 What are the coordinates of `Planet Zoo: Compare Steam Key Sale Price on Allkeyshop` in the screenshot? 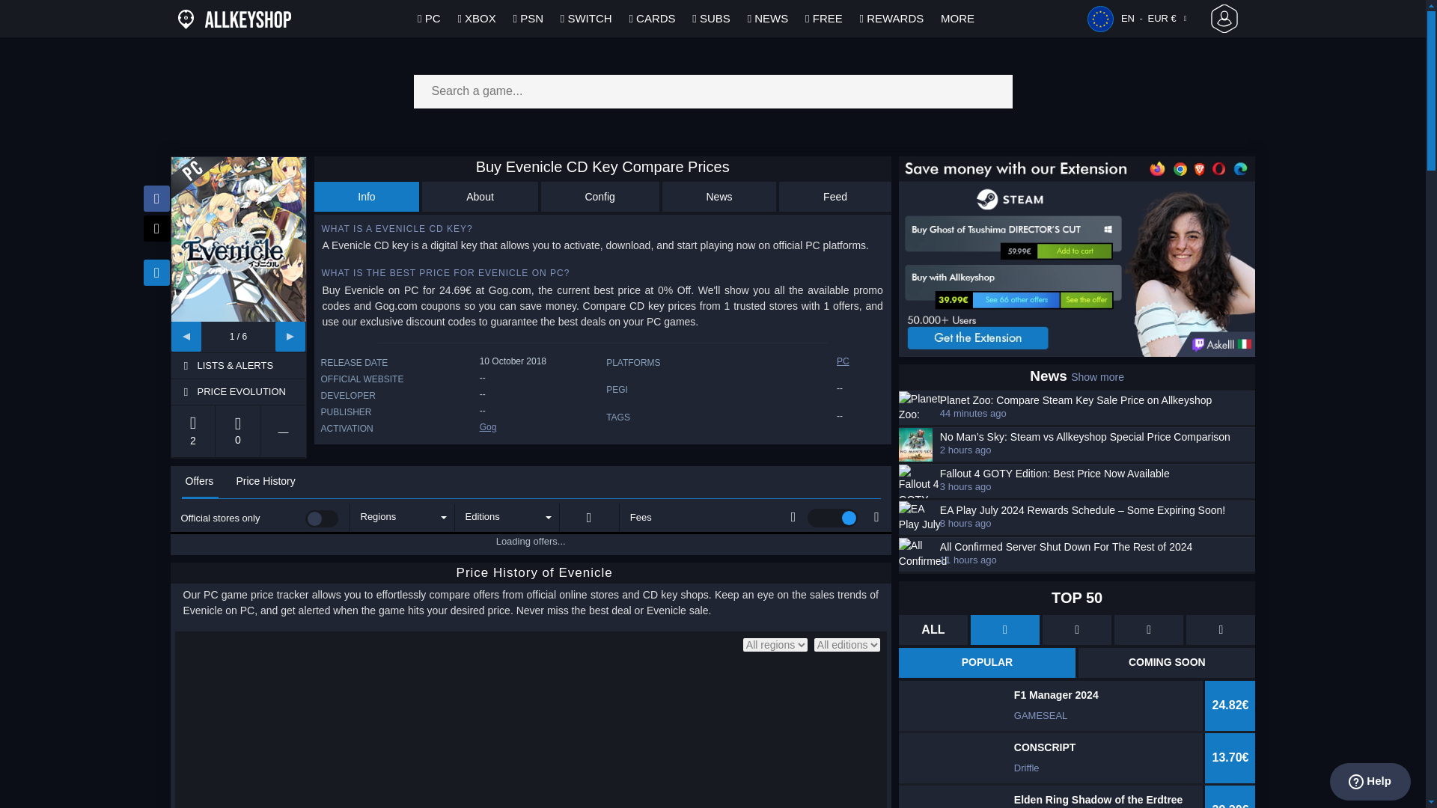 It's located at (1096, 401).